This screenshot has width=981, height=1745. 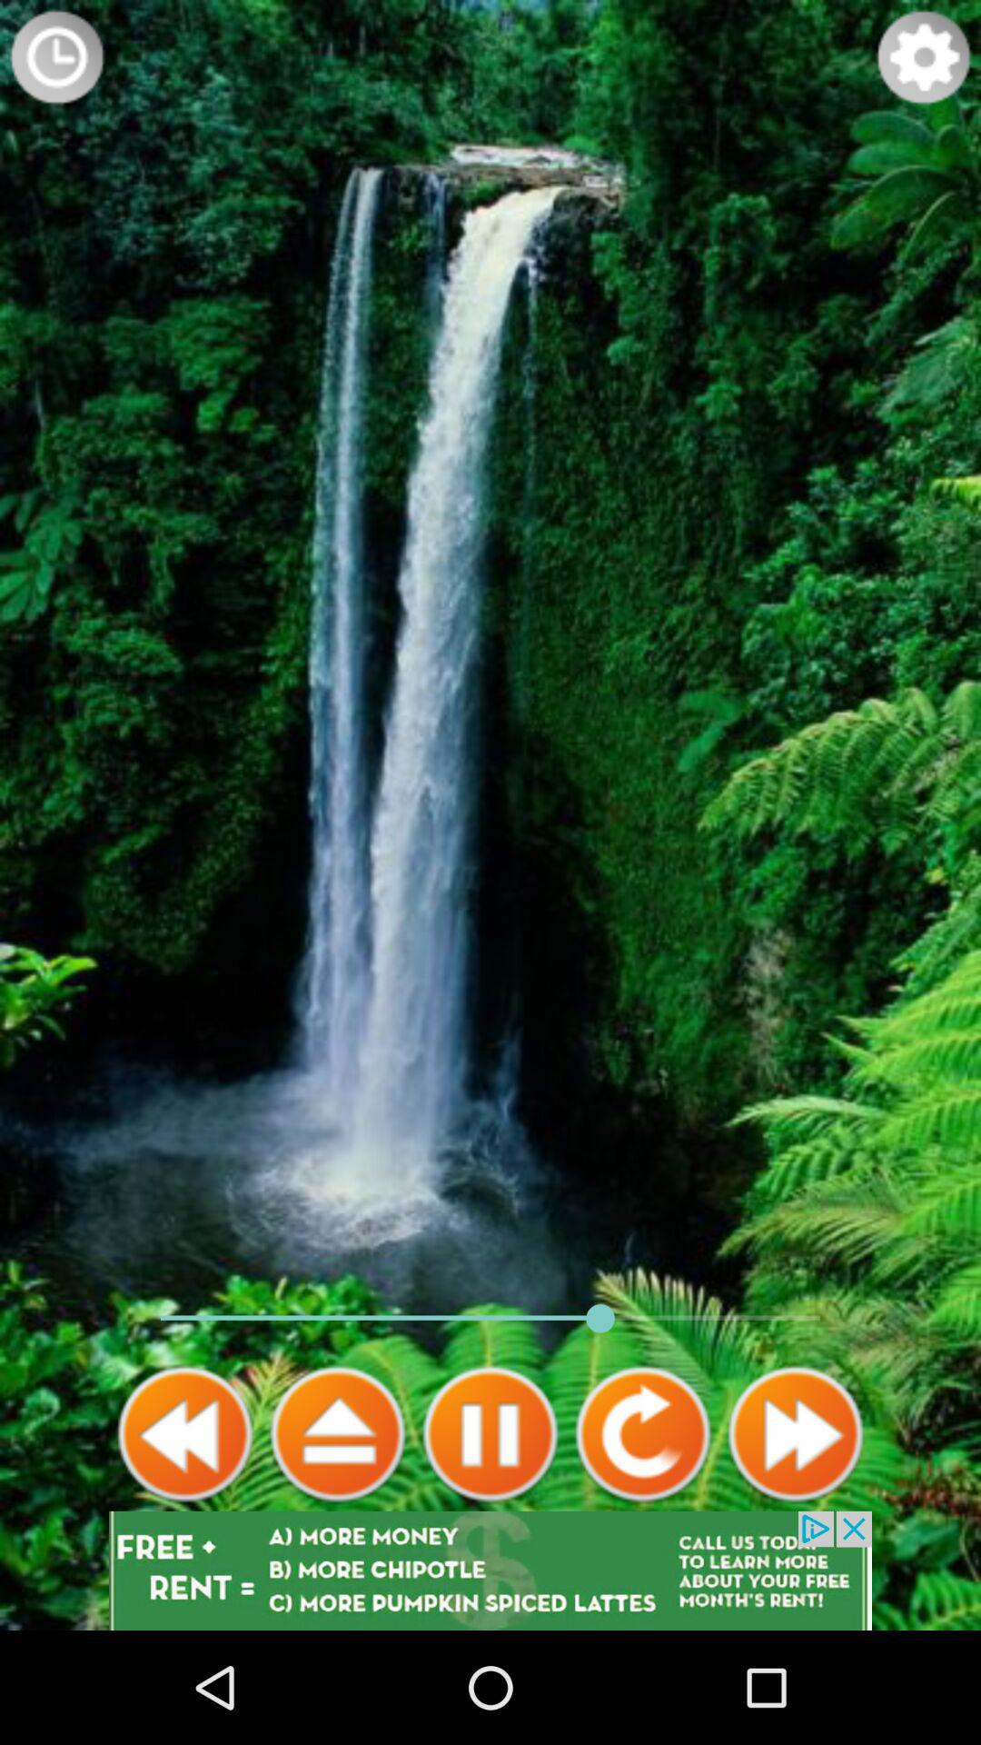 I want to click on select timer, so click(x=57, y=57).